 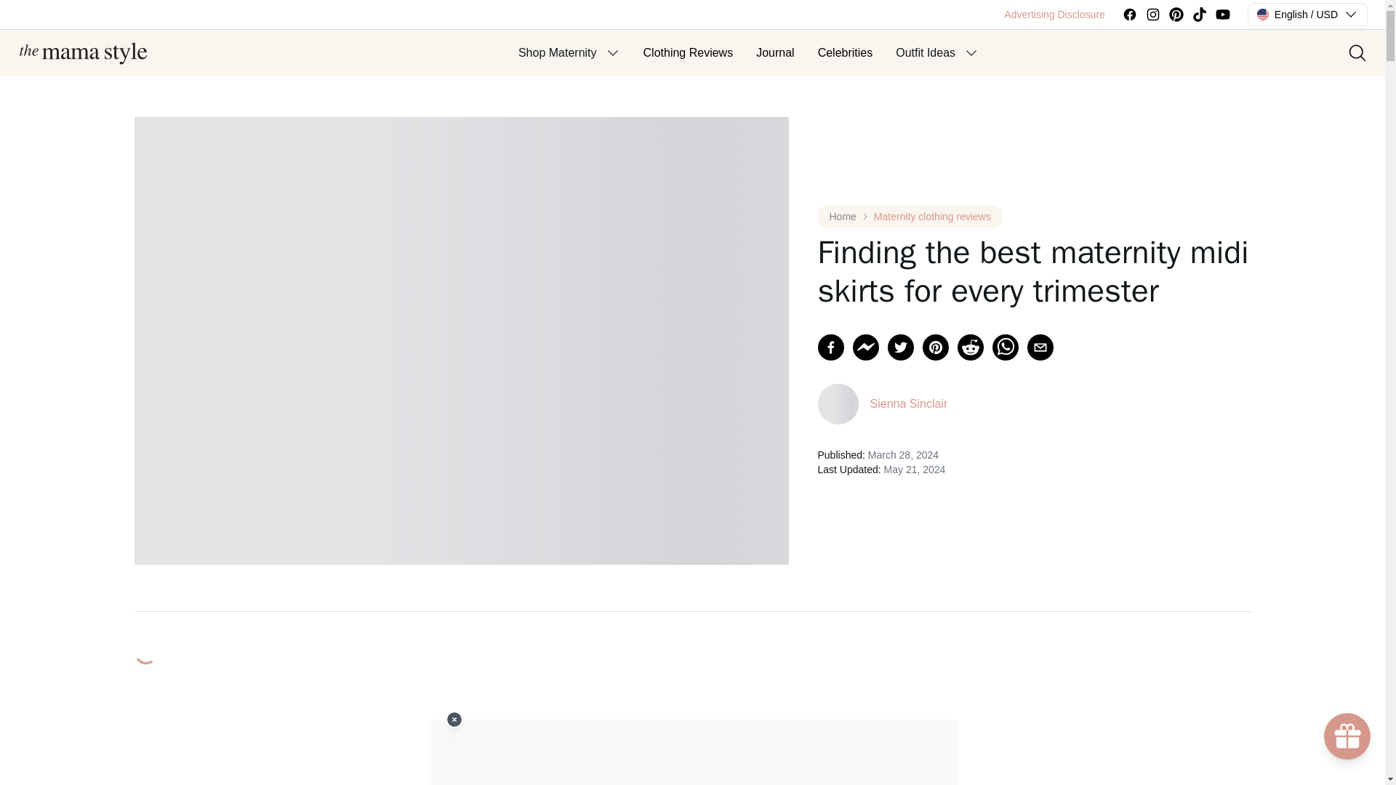 I want to click on Celebrities, so click(x=846, y=52).